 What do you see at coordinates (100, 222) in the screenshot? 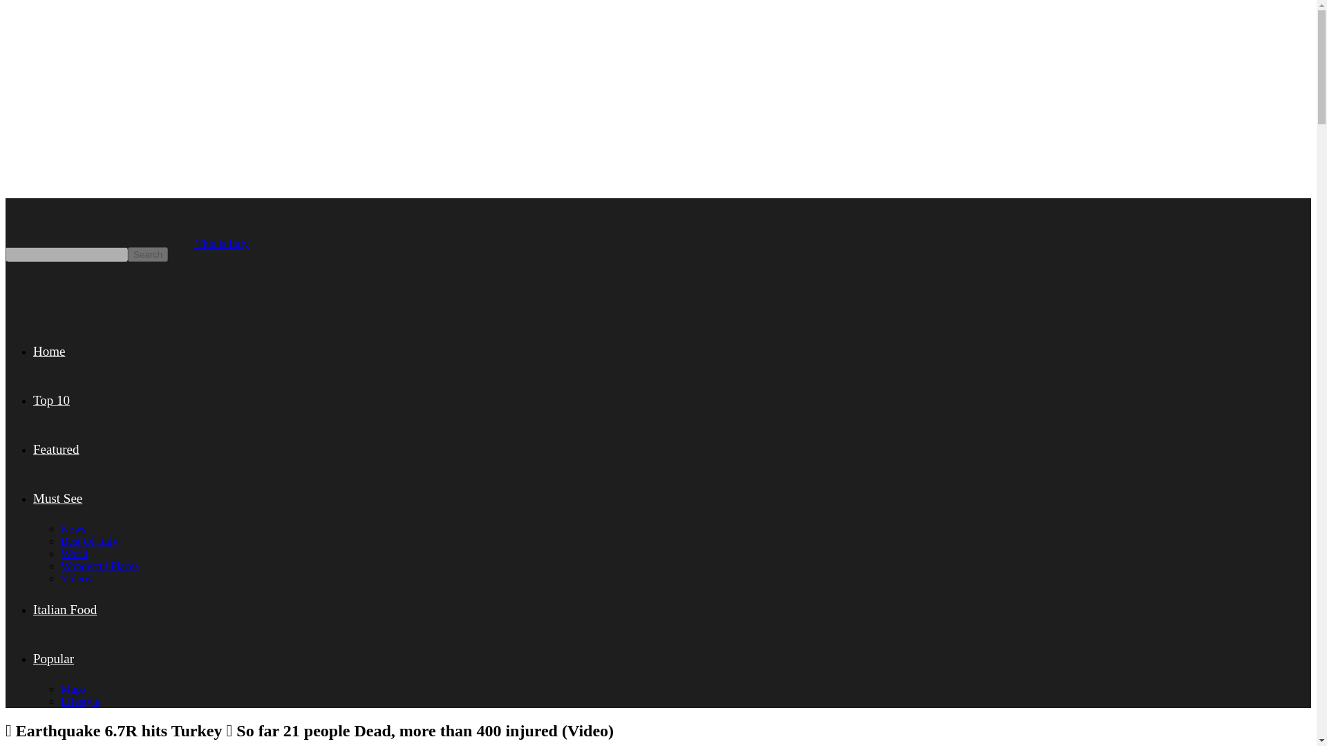
I see `Magical Earth` at bounding box center [100, 222].